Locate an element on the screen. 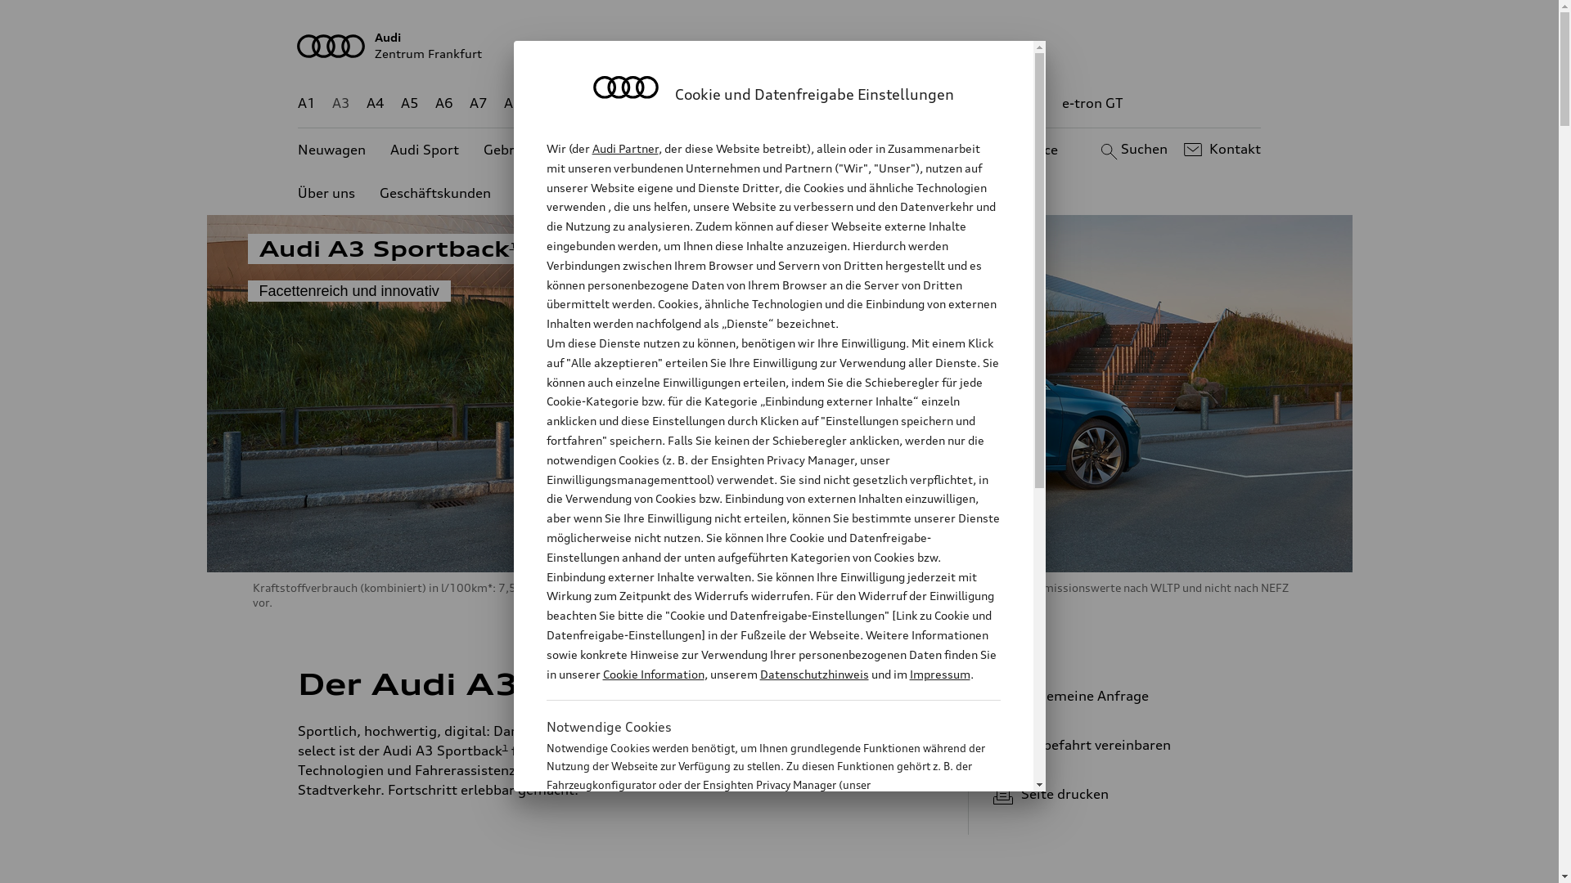 The height and width of the screenshot is (883, 1571). A5 is located at coordinates (409, 103).